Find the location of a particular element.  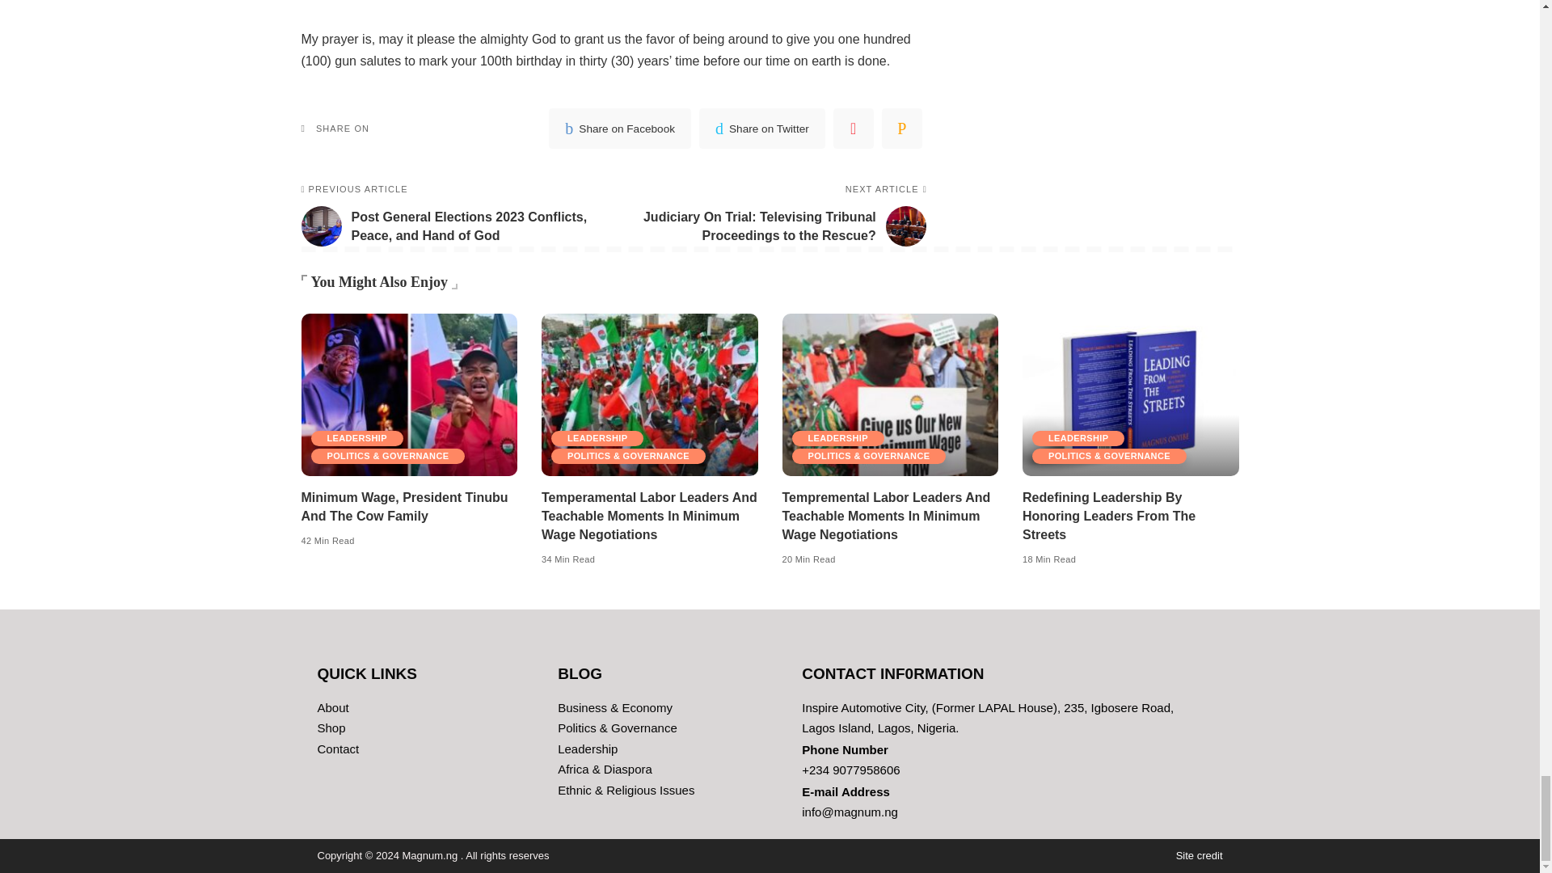

Redefining Leadership By Honoring Leaders From The Streets is located at coordinates (1109, 516).